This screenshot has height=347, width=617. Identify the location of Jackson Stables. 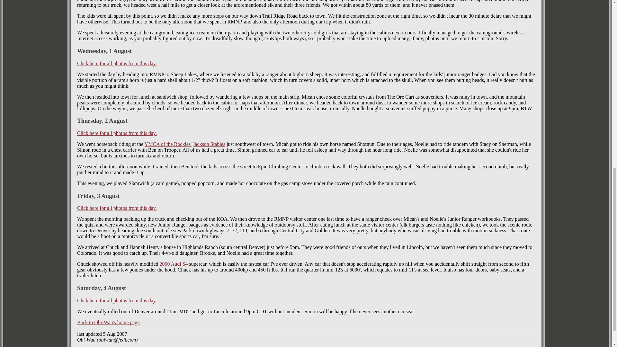
(209, 144).